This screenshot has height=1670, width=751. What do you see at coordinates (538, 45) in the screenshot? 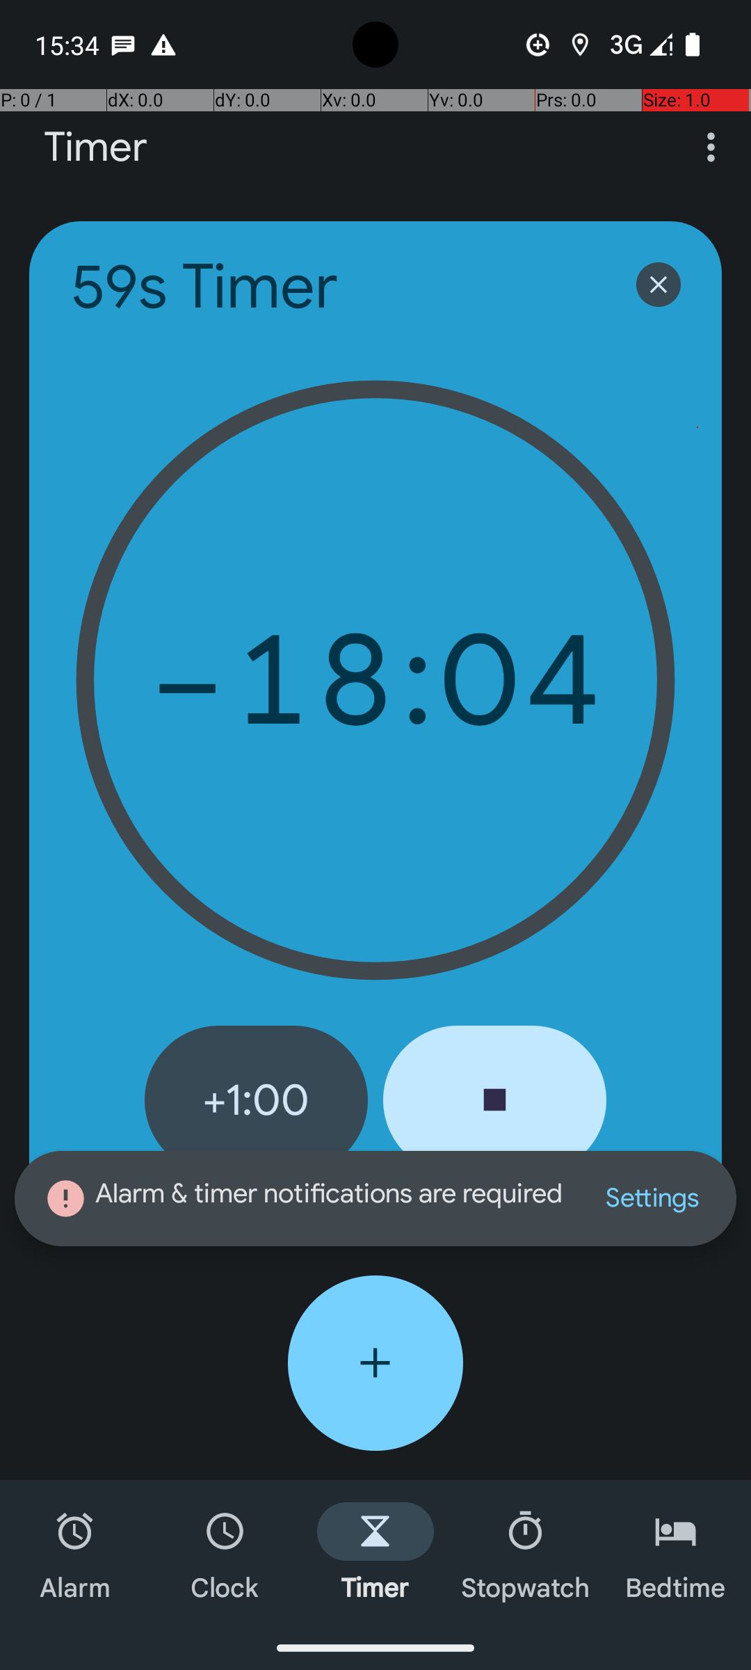
I see `Data Saver is on` at bounding box center [538, 45].